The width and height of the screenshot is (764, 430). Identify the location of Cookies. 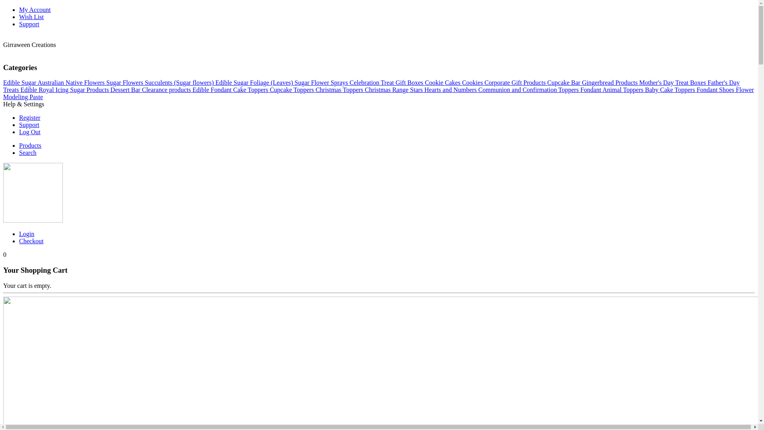
(473, 83).